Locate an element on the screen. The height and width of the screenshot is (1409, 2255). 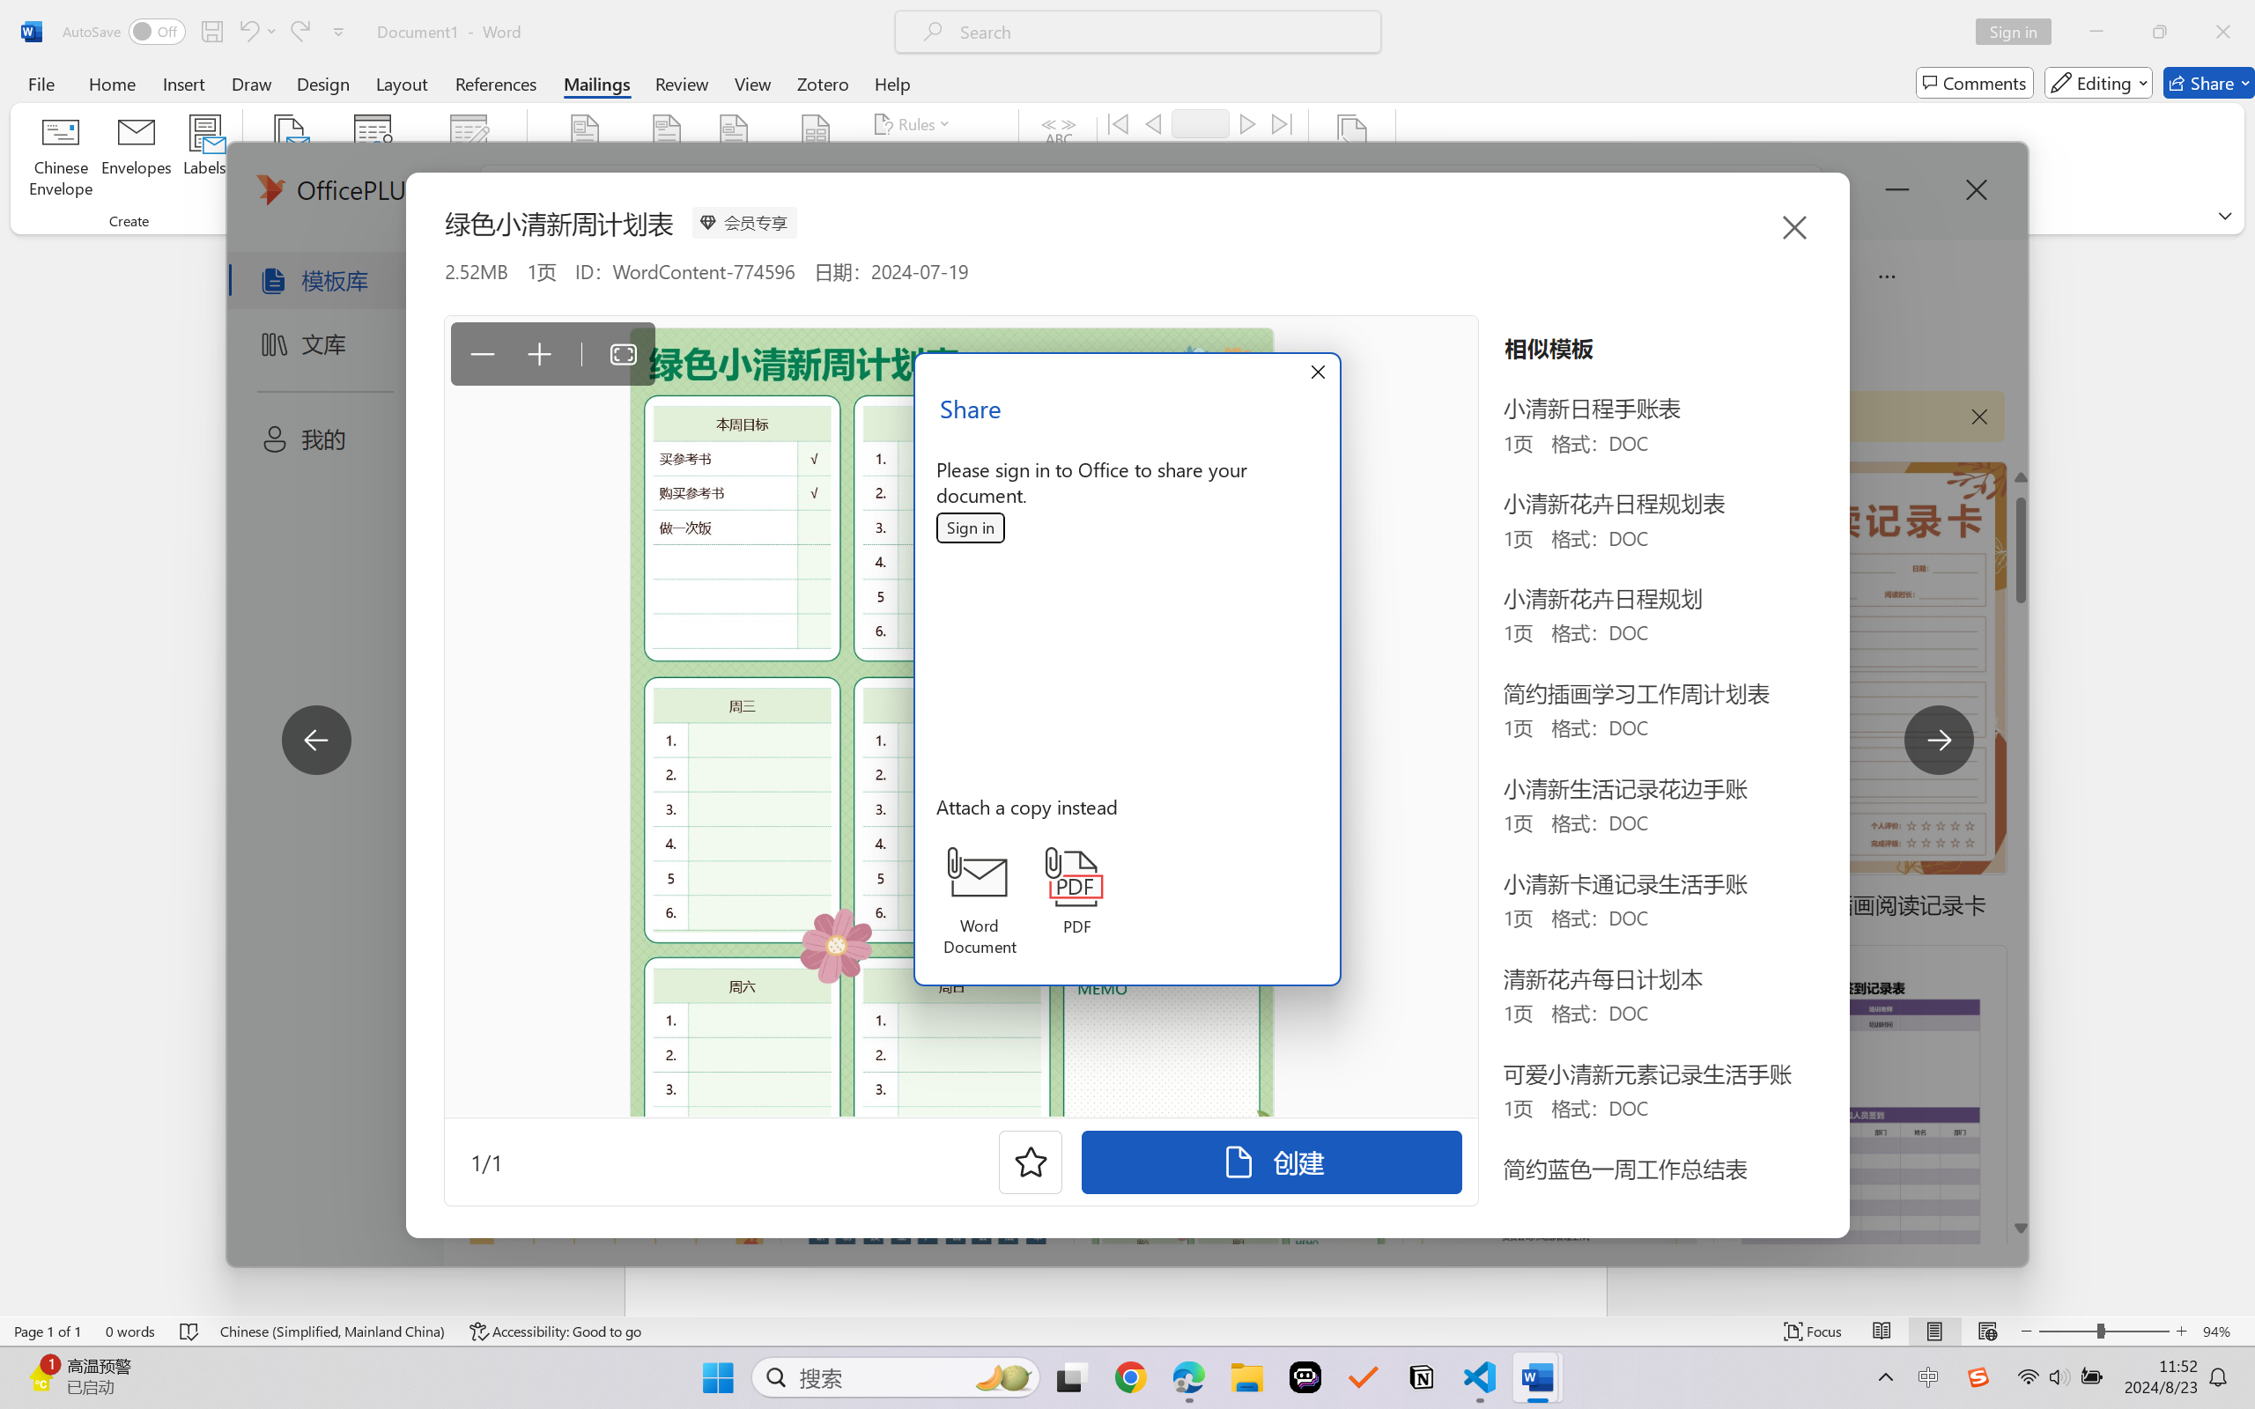
Envelopes... is located at coordinates (137, 159).